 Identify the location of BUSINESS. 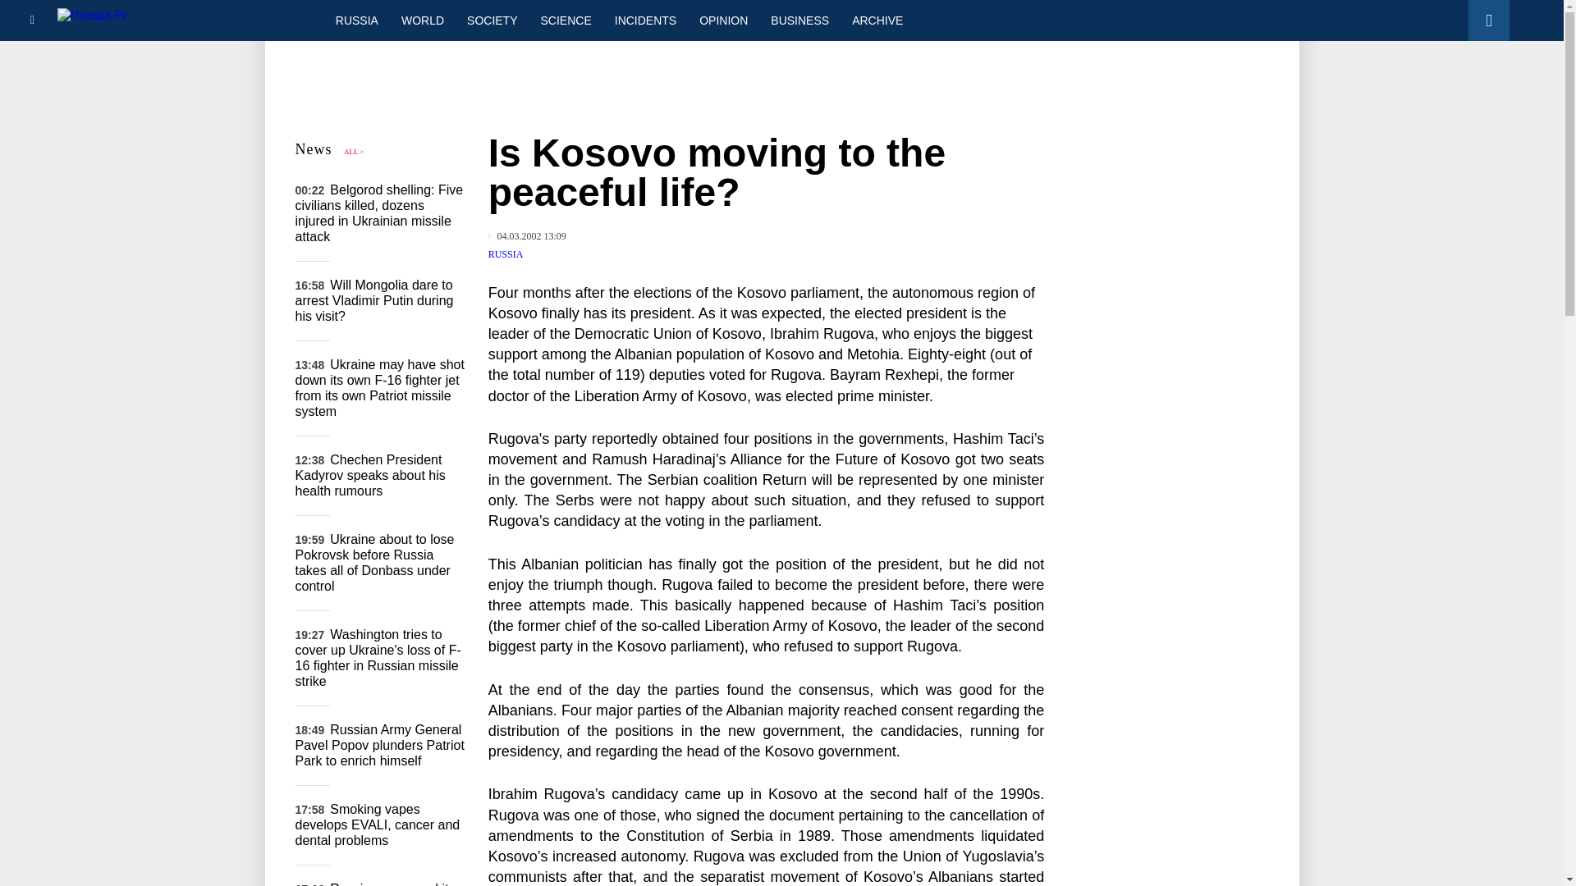
(799, 20).